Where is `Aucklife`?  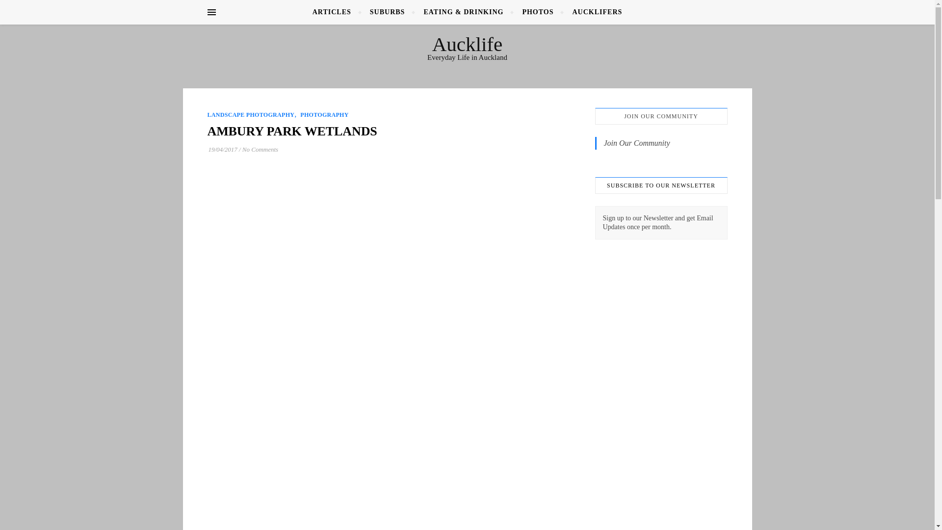 Aucklife is located at coordinates (467, 44).